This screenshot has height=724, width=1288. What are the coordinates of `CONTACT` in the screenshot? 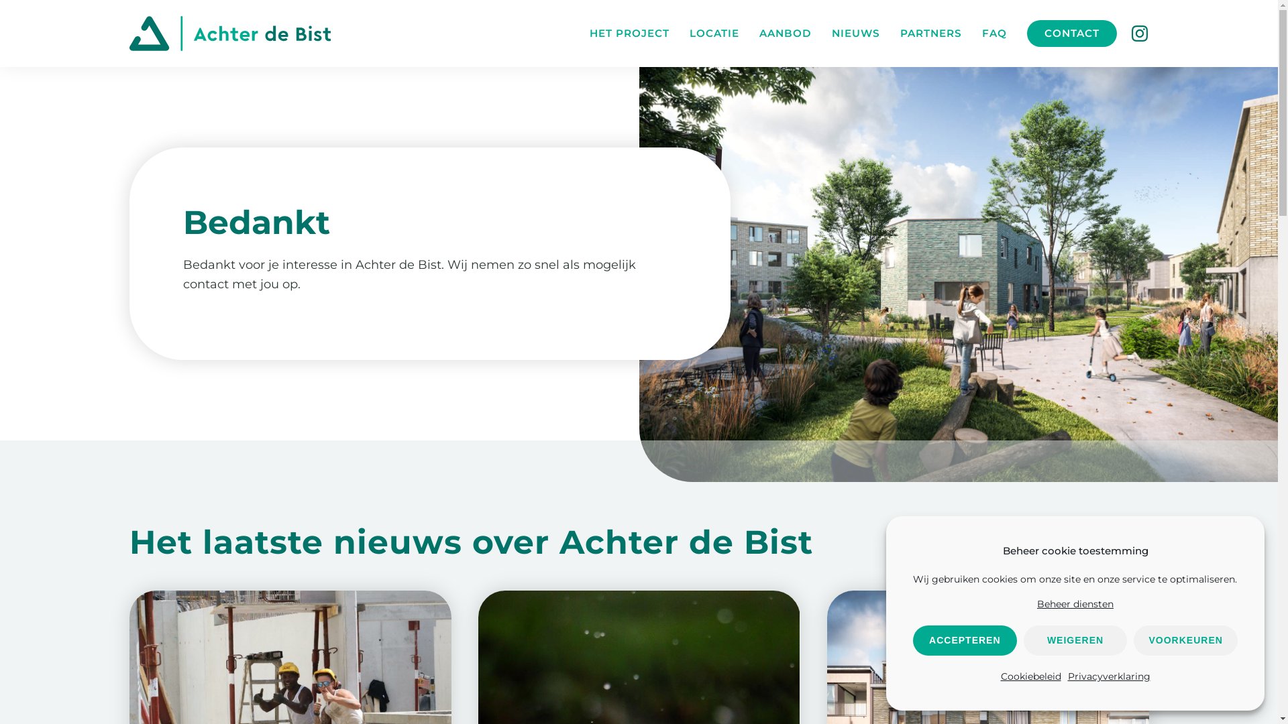 It's located at (1072, 34).